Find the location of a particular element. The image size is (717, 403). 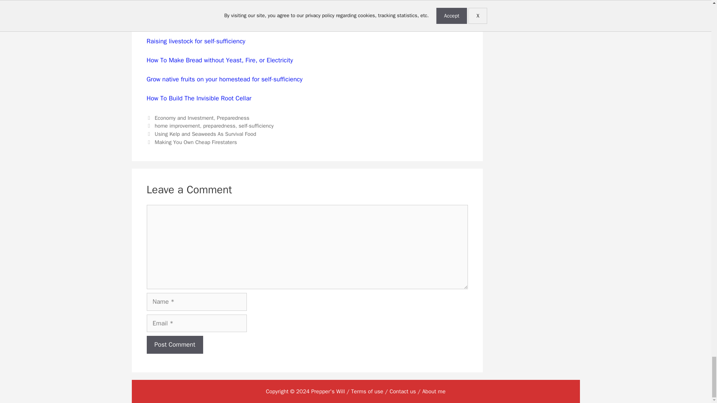

Grow native fruits on your homestead for self-sufficiency is located at coordinates (224, 79).